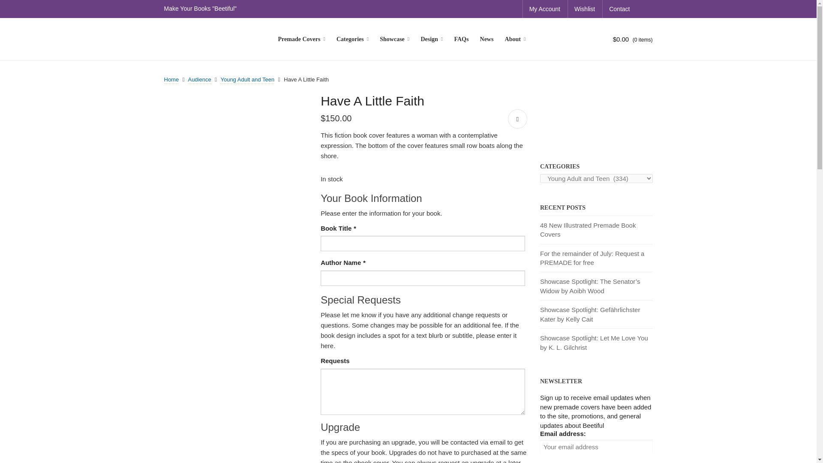 This screenshot has height=463, width=823. Describe the element at coordinates (301, 39) in the screenshot. I see `Premade Covers` at that location.